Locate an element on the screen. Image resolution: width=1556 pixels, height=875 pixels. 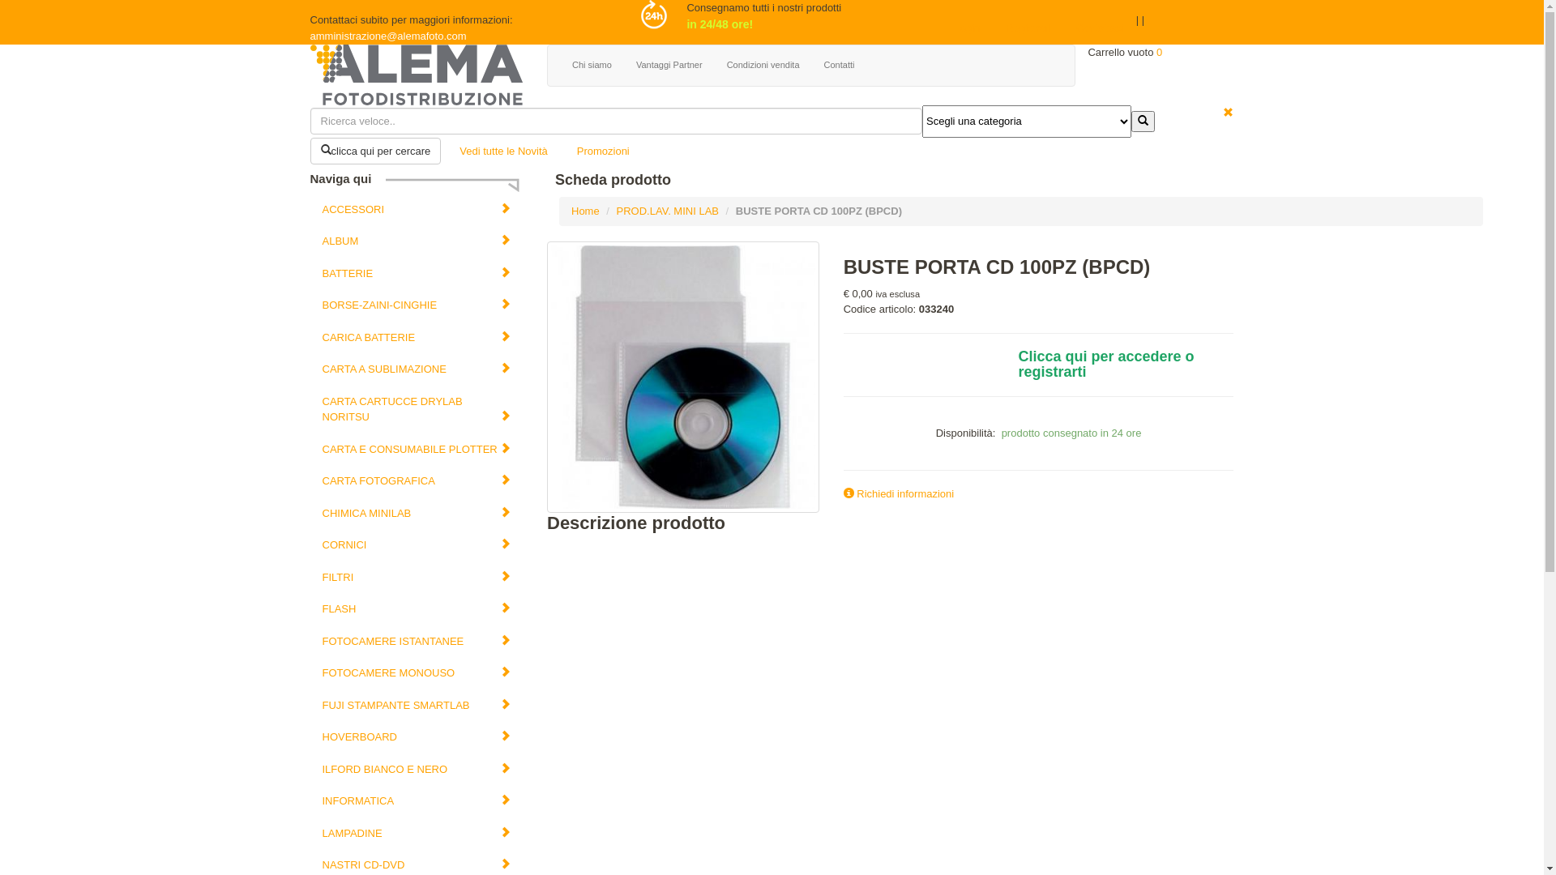
CORNICI is located at coordinates (417, 545).